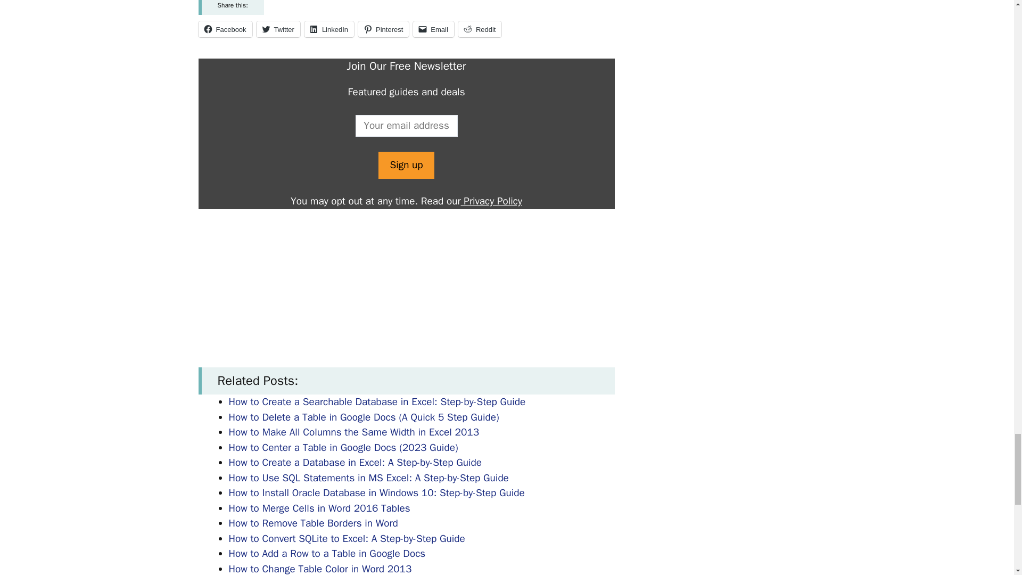 The height and width of the screenshot is (575, 1022). Describe the element at coordinates (225, 29) in the screenshot. I see `Facebook` at that location.